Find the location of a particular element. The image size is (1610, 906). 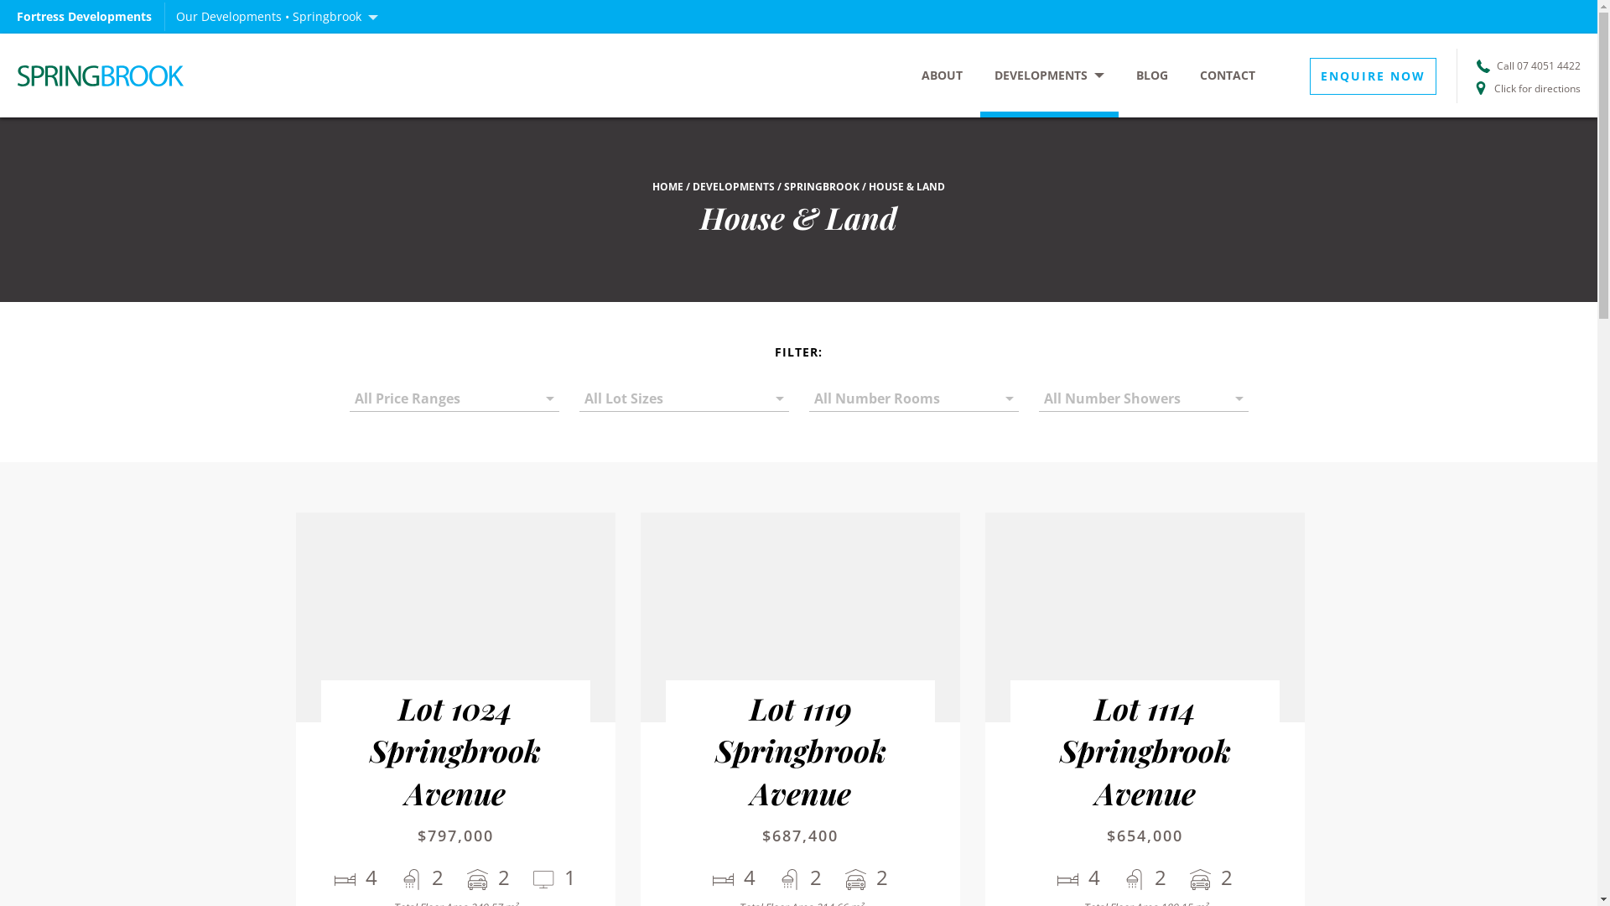

Call 07 4051 4422 is located at coordinates (1528, 65).